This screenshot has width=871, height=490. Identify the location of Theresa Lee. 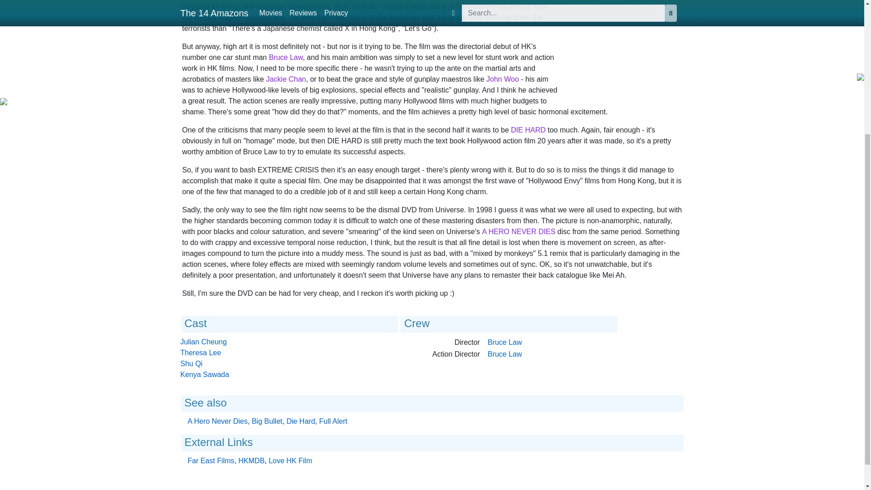
(201, 353).